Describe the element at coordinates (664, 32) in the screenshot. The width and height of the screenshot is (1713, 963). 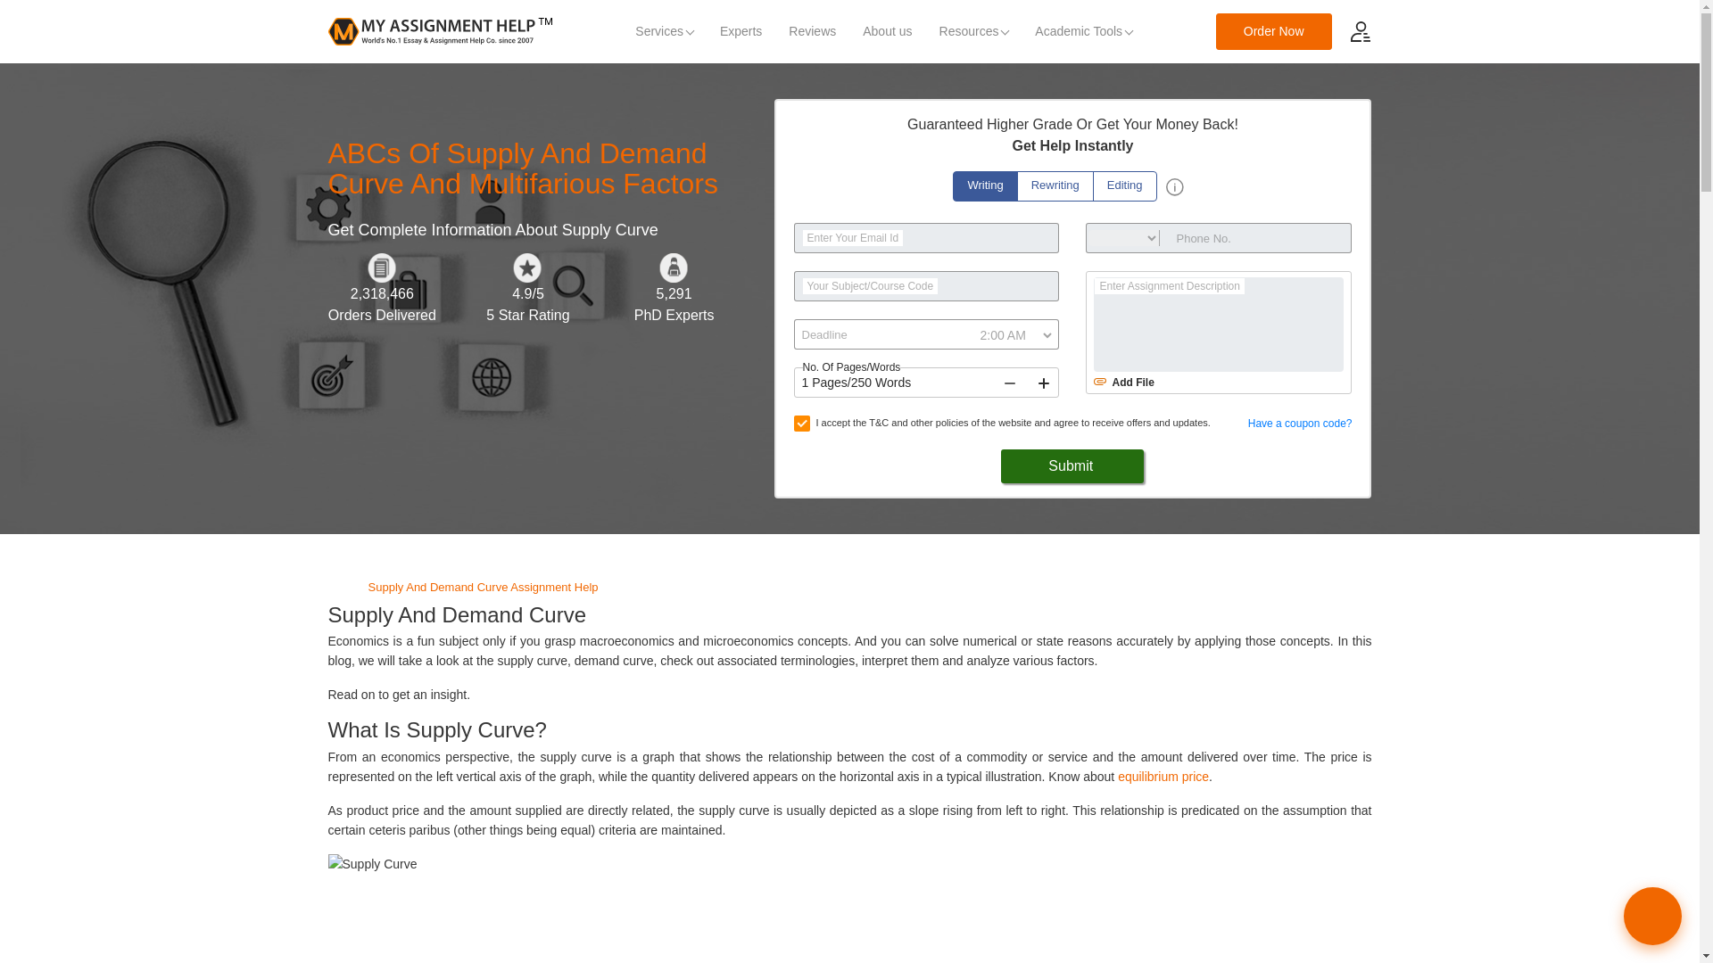
I see `Services` at that location.